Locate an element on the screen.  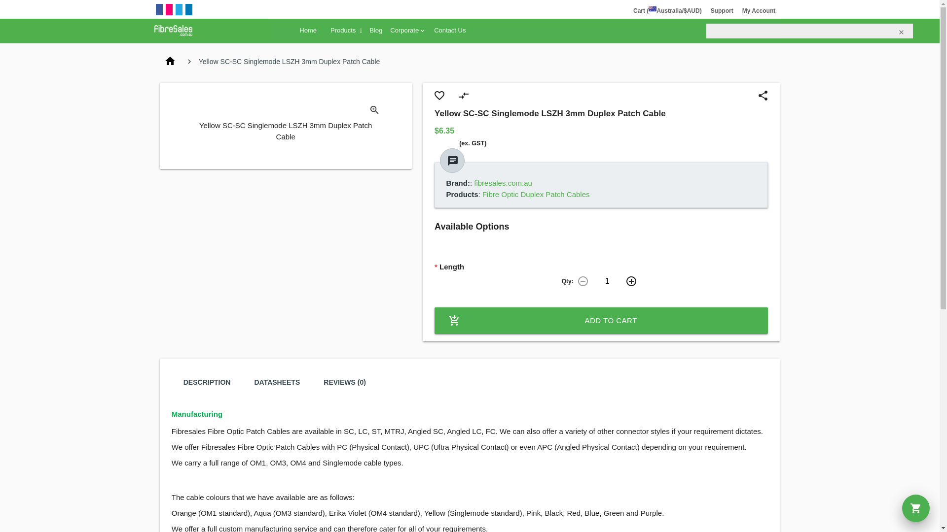
DESCRIPTION is located at coordinates (207, 382).